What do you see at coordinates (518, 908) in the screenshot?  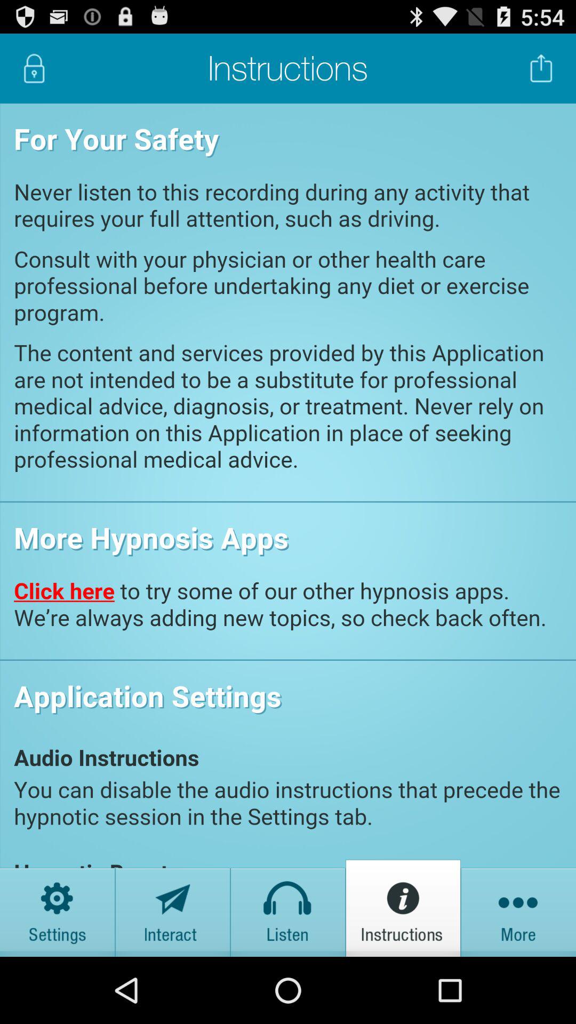 I see `go to meanu option` at bounding box center [518, 908].